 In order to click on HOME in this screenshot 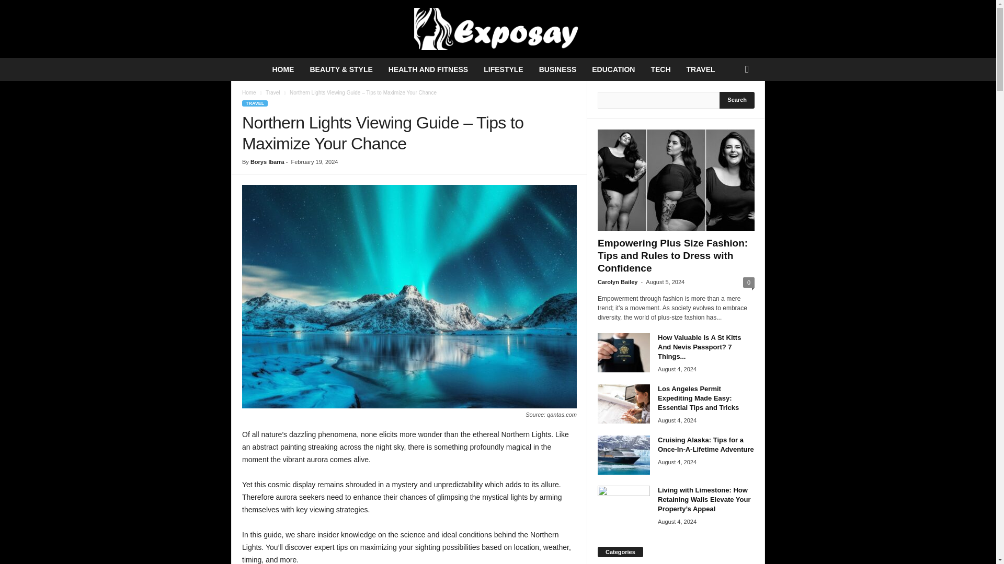, I will do `click(282, 69)`.